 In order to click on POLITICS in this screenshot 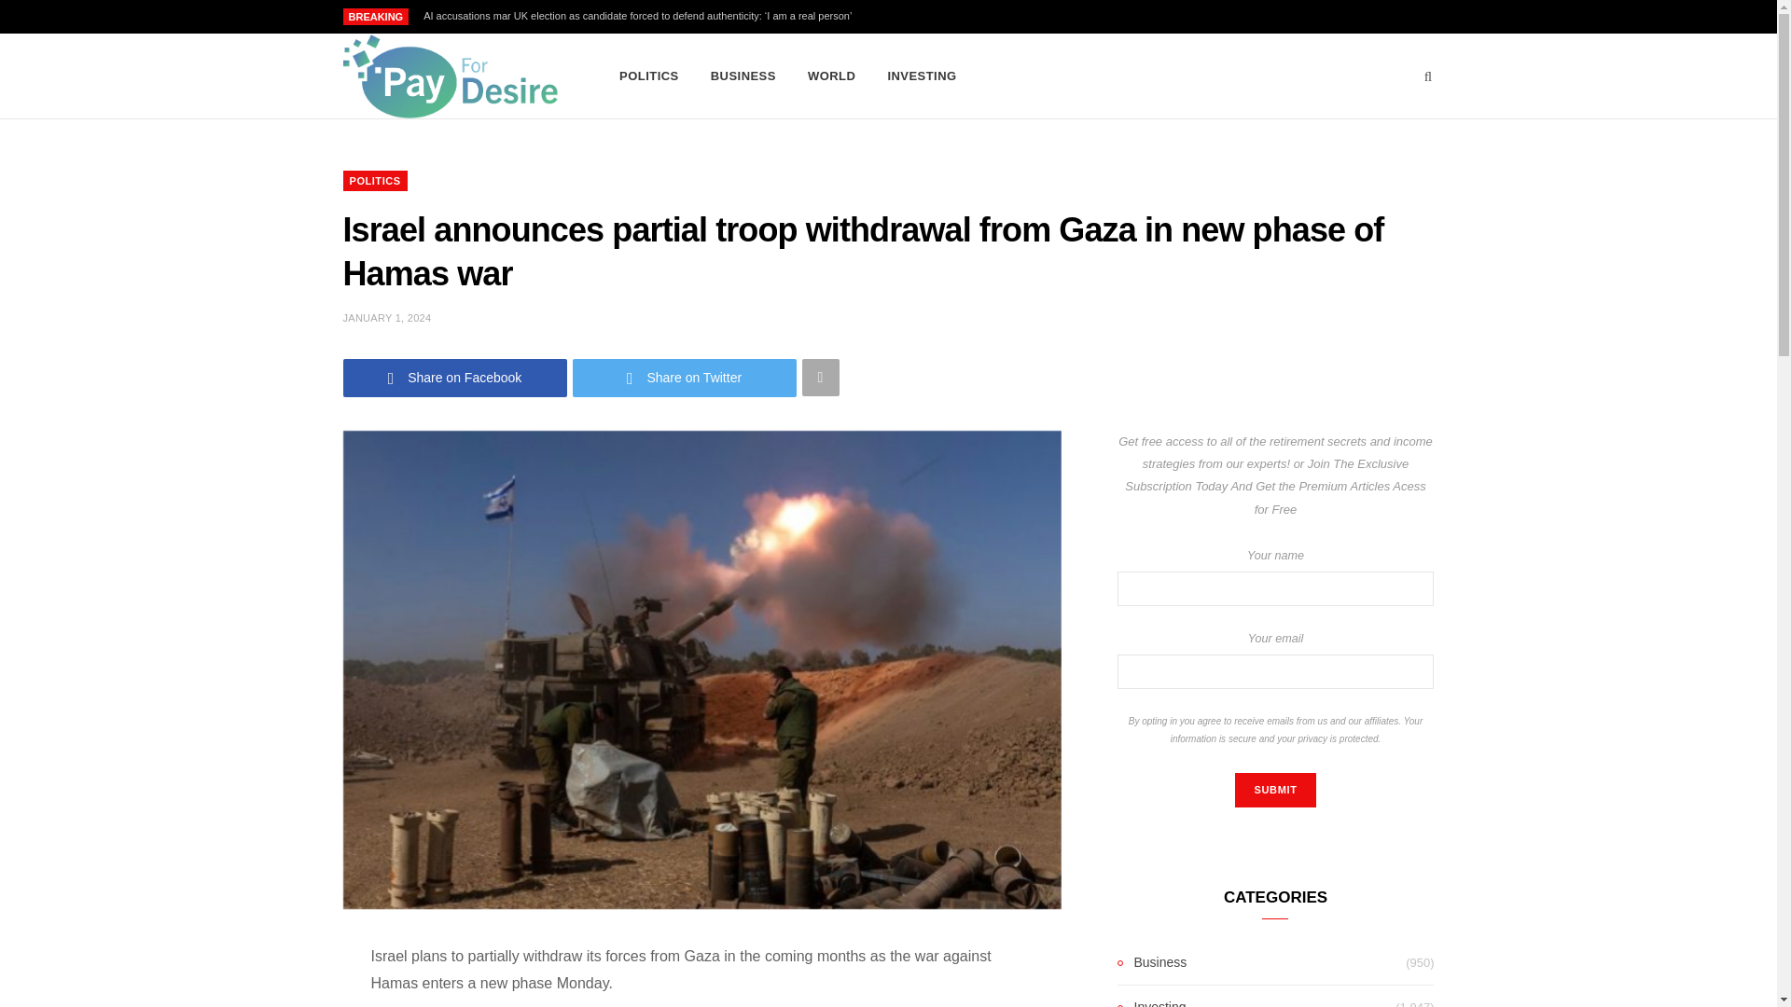, I will do `click(375, 181)`.